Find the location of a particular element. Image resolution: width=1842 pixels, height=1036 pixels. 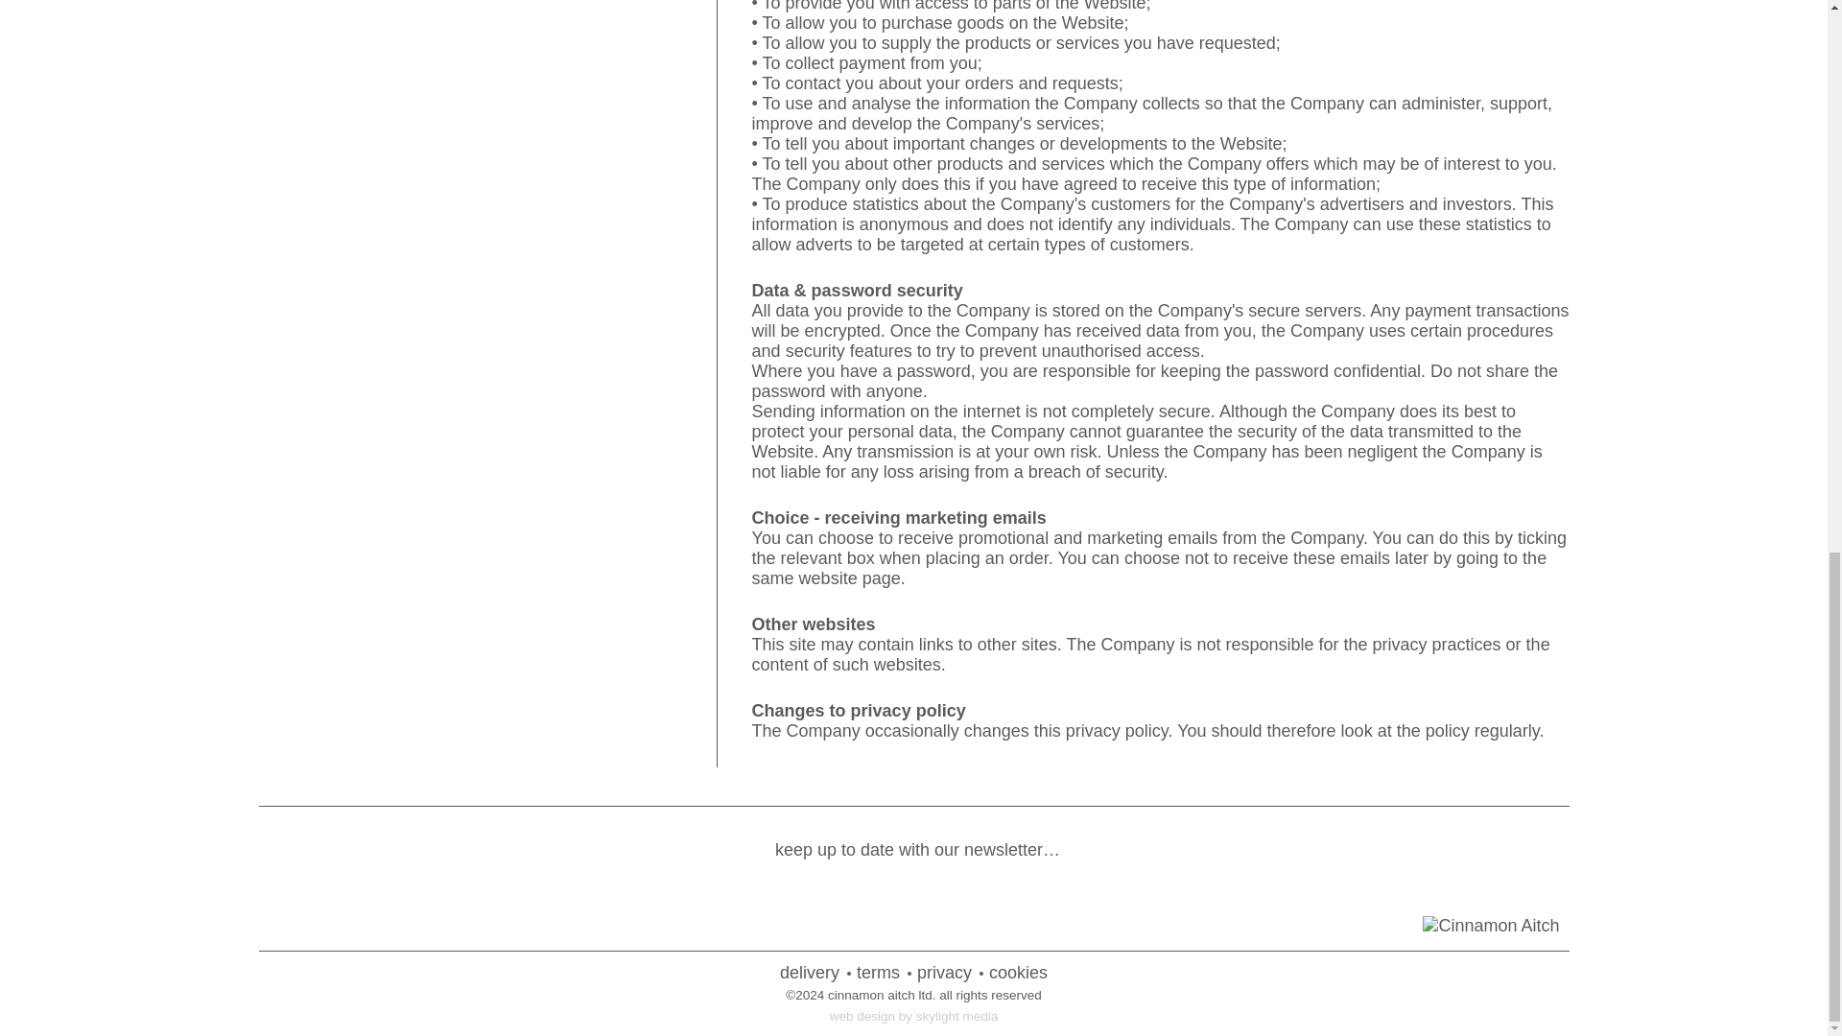

cookies is located at coordinates (1019, 973).